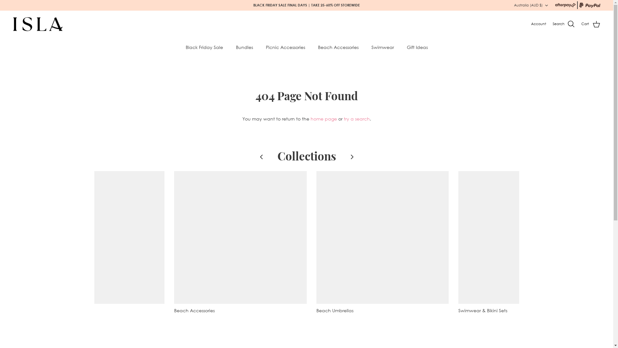 This screenshot has height=348, width=618. What do you see at coordinates (338, 47) in the screenshot?
I see `Beach Accessories` at bounding box center [338, 47].